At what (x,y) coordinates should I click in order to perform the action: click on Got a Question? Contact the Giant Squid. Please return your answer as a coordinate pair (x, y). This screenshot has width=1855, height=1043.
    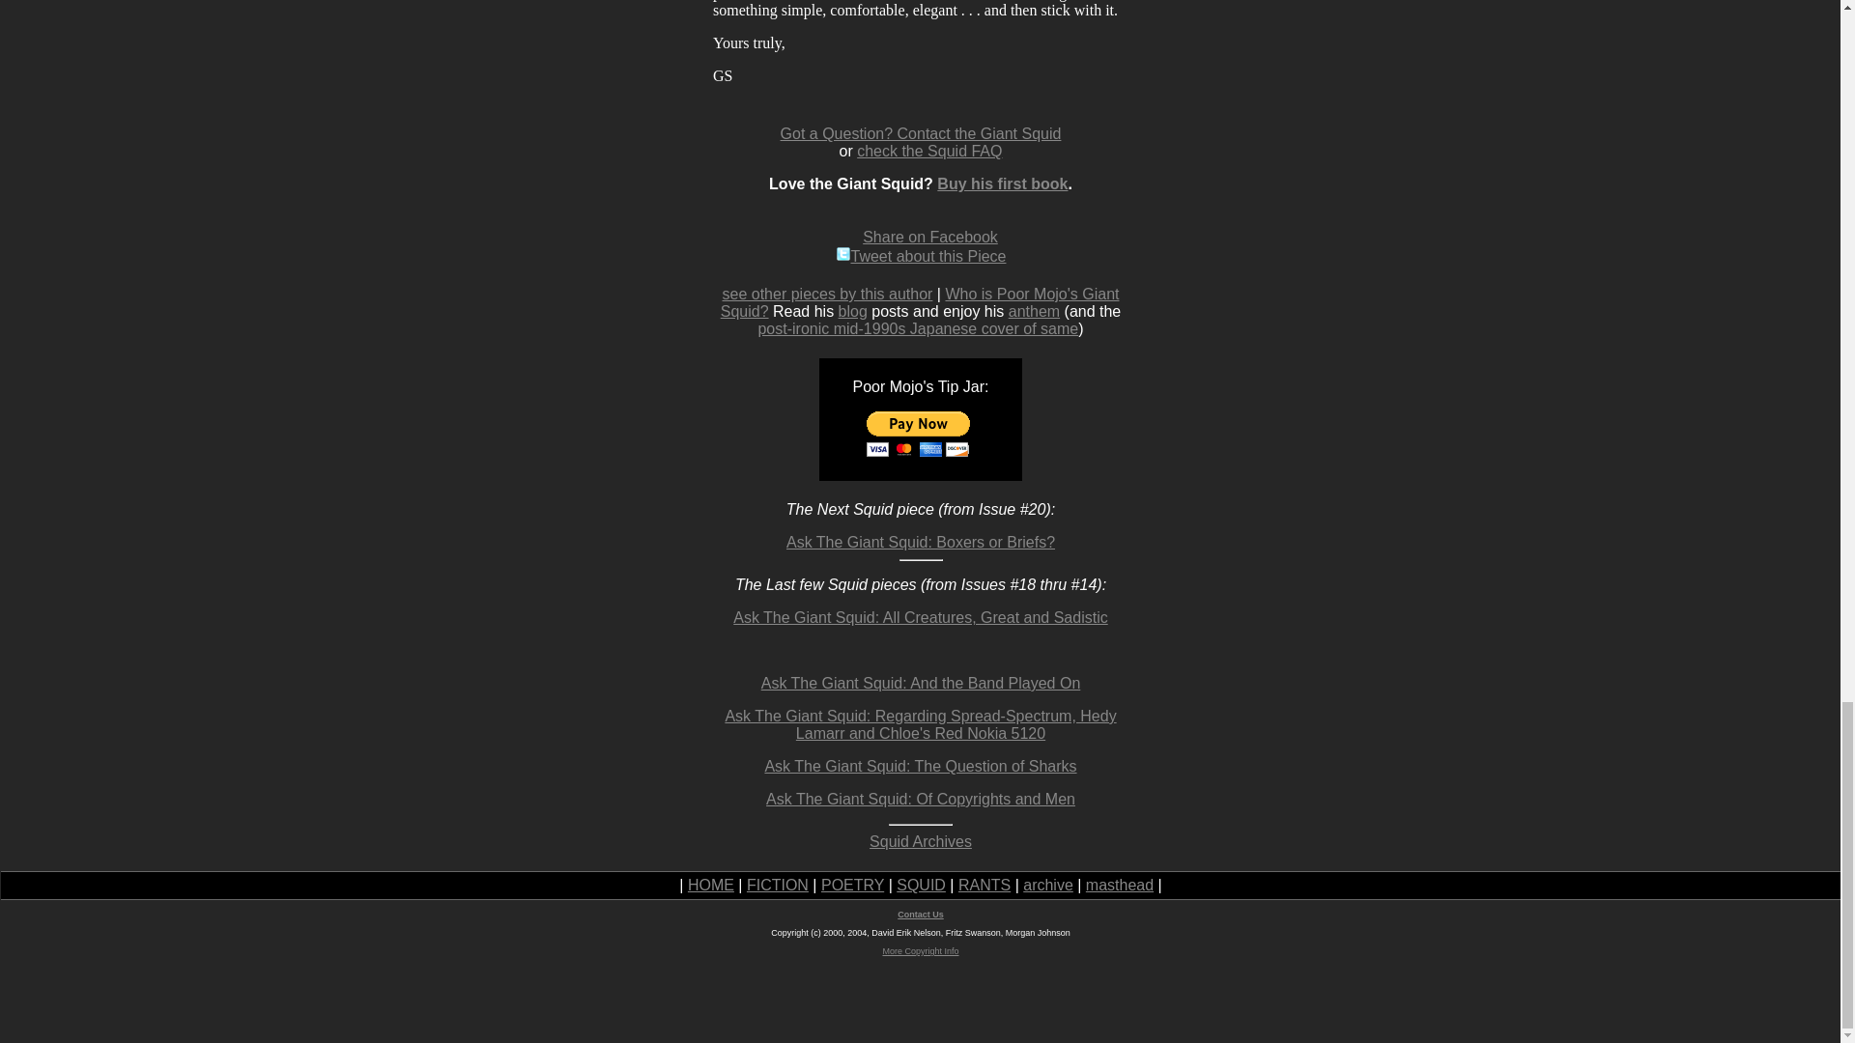
    Looking at the image, I should click on (921, 133).